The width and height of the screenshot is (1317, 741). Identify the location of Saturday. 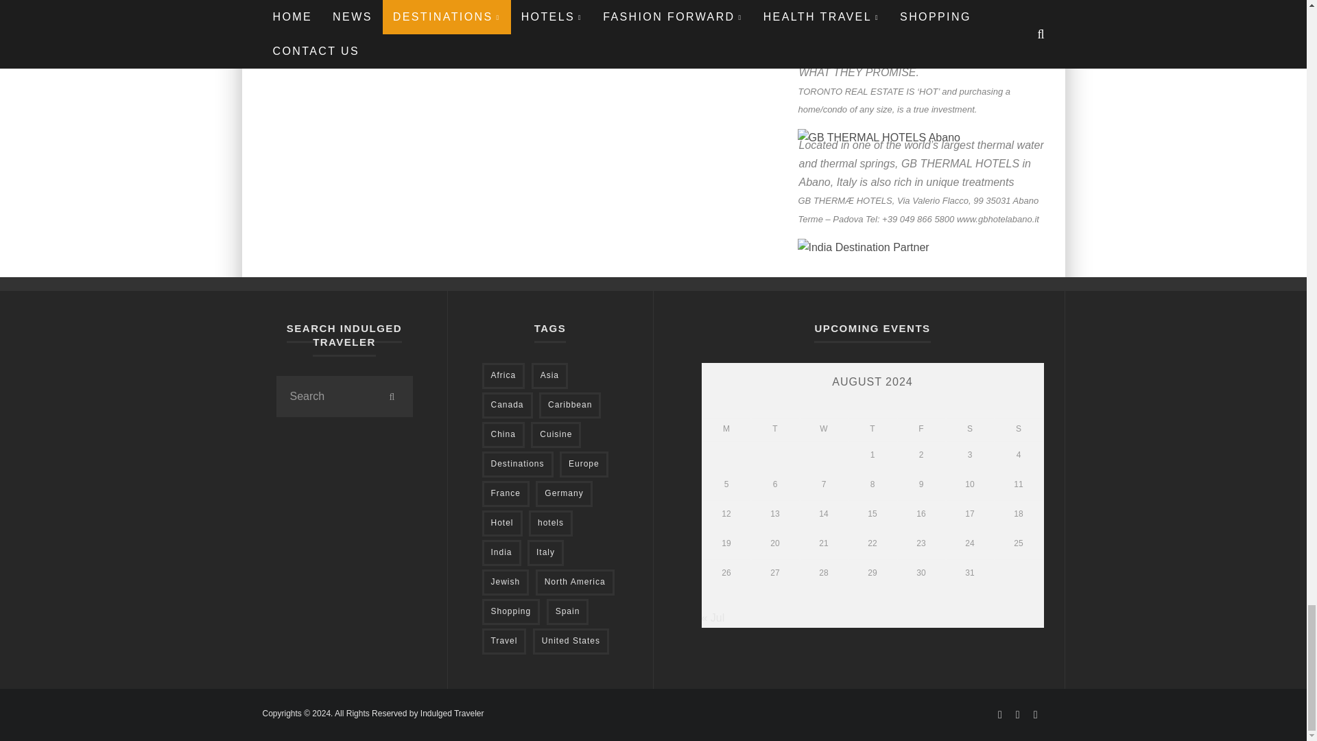
(970, 430).